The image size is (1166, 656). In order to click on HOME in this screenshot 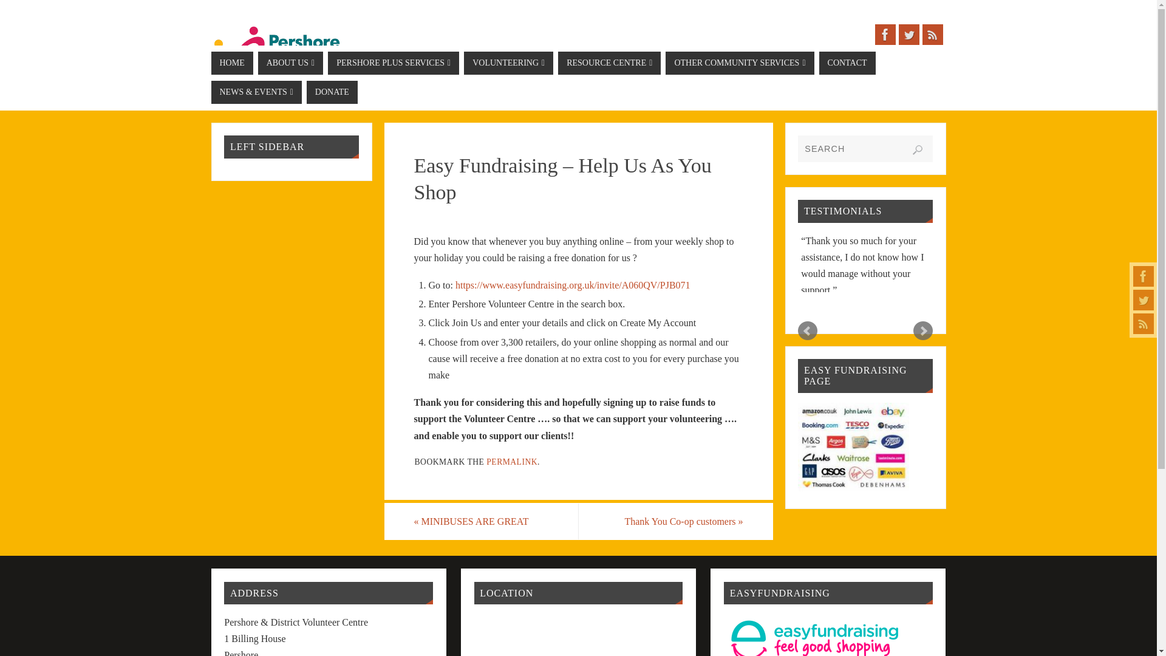, I will do `click(232, 63)`.